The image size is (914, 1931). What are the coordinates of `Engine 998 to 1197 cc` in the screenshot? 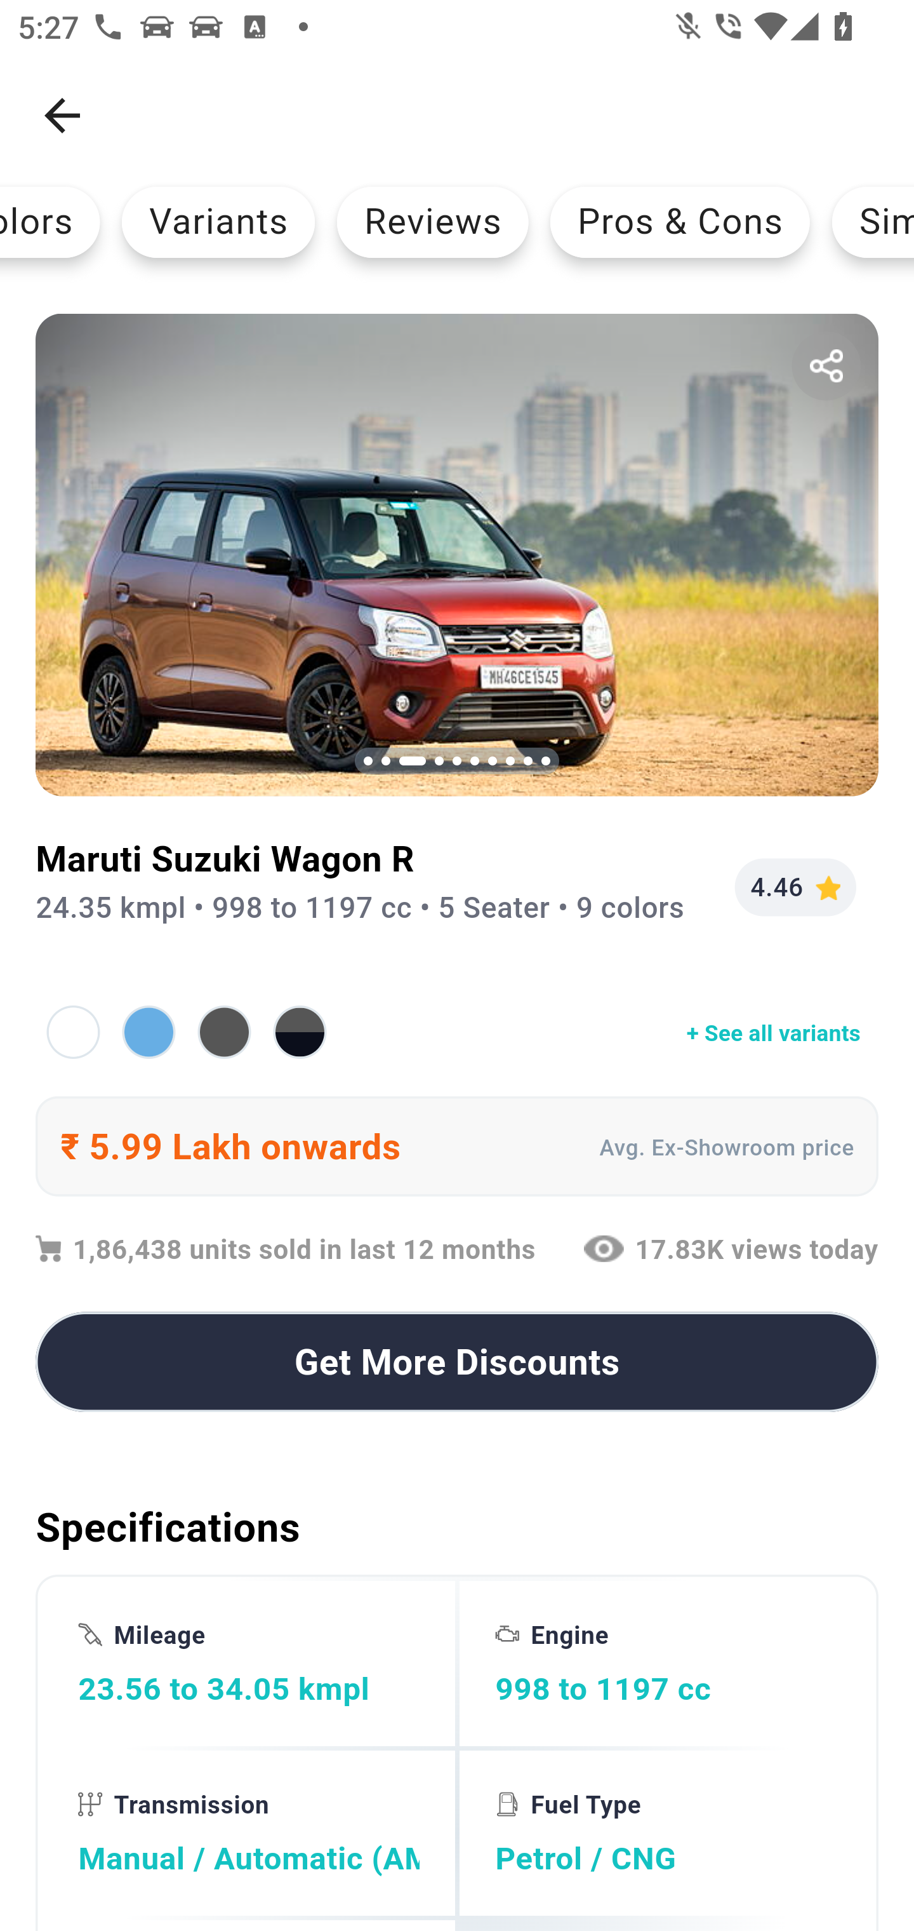 It's located at (665, 1663).